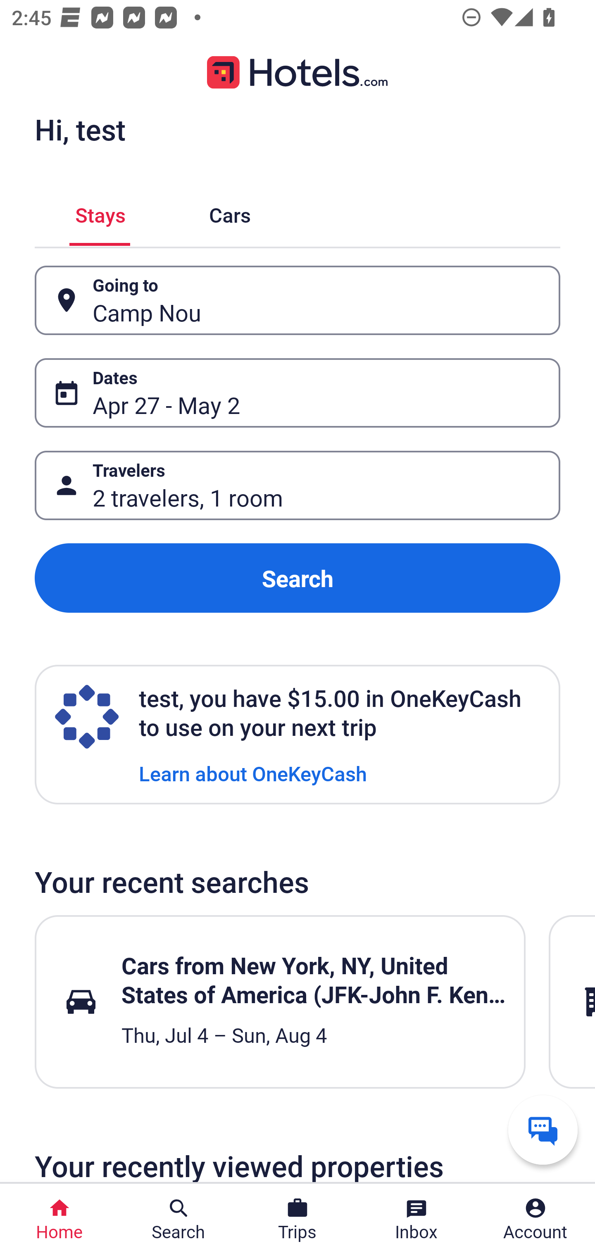  Describe the element at coordinates (297, 1220) in the screenshot. I see `Trips Trips Button` at that location.